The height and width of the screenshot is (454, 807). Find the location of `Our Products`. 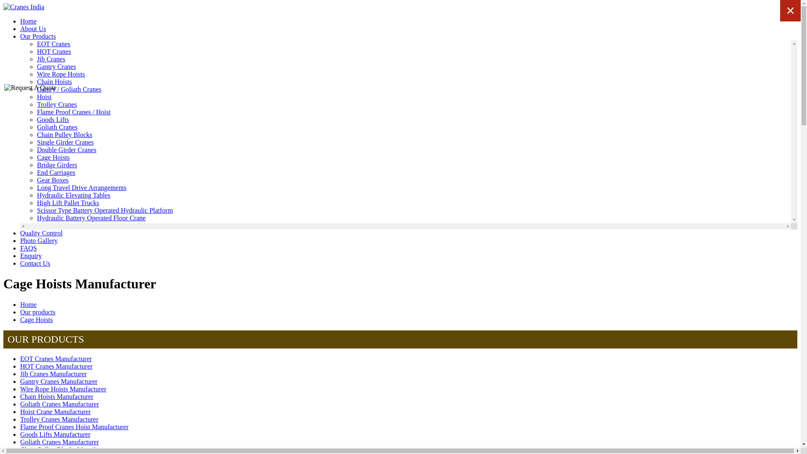

Our Products is located at coordinates (38, 36).